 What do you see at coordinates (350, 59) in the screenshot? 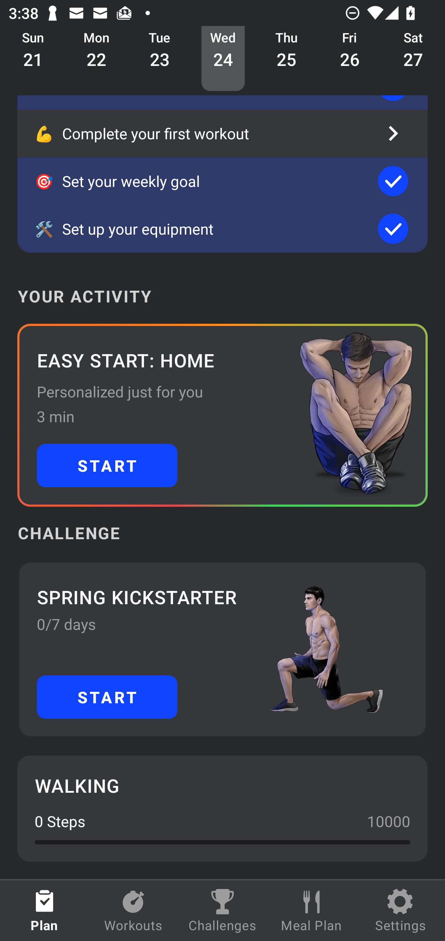
I see `Fri 26` at bounding box center [350, 59].